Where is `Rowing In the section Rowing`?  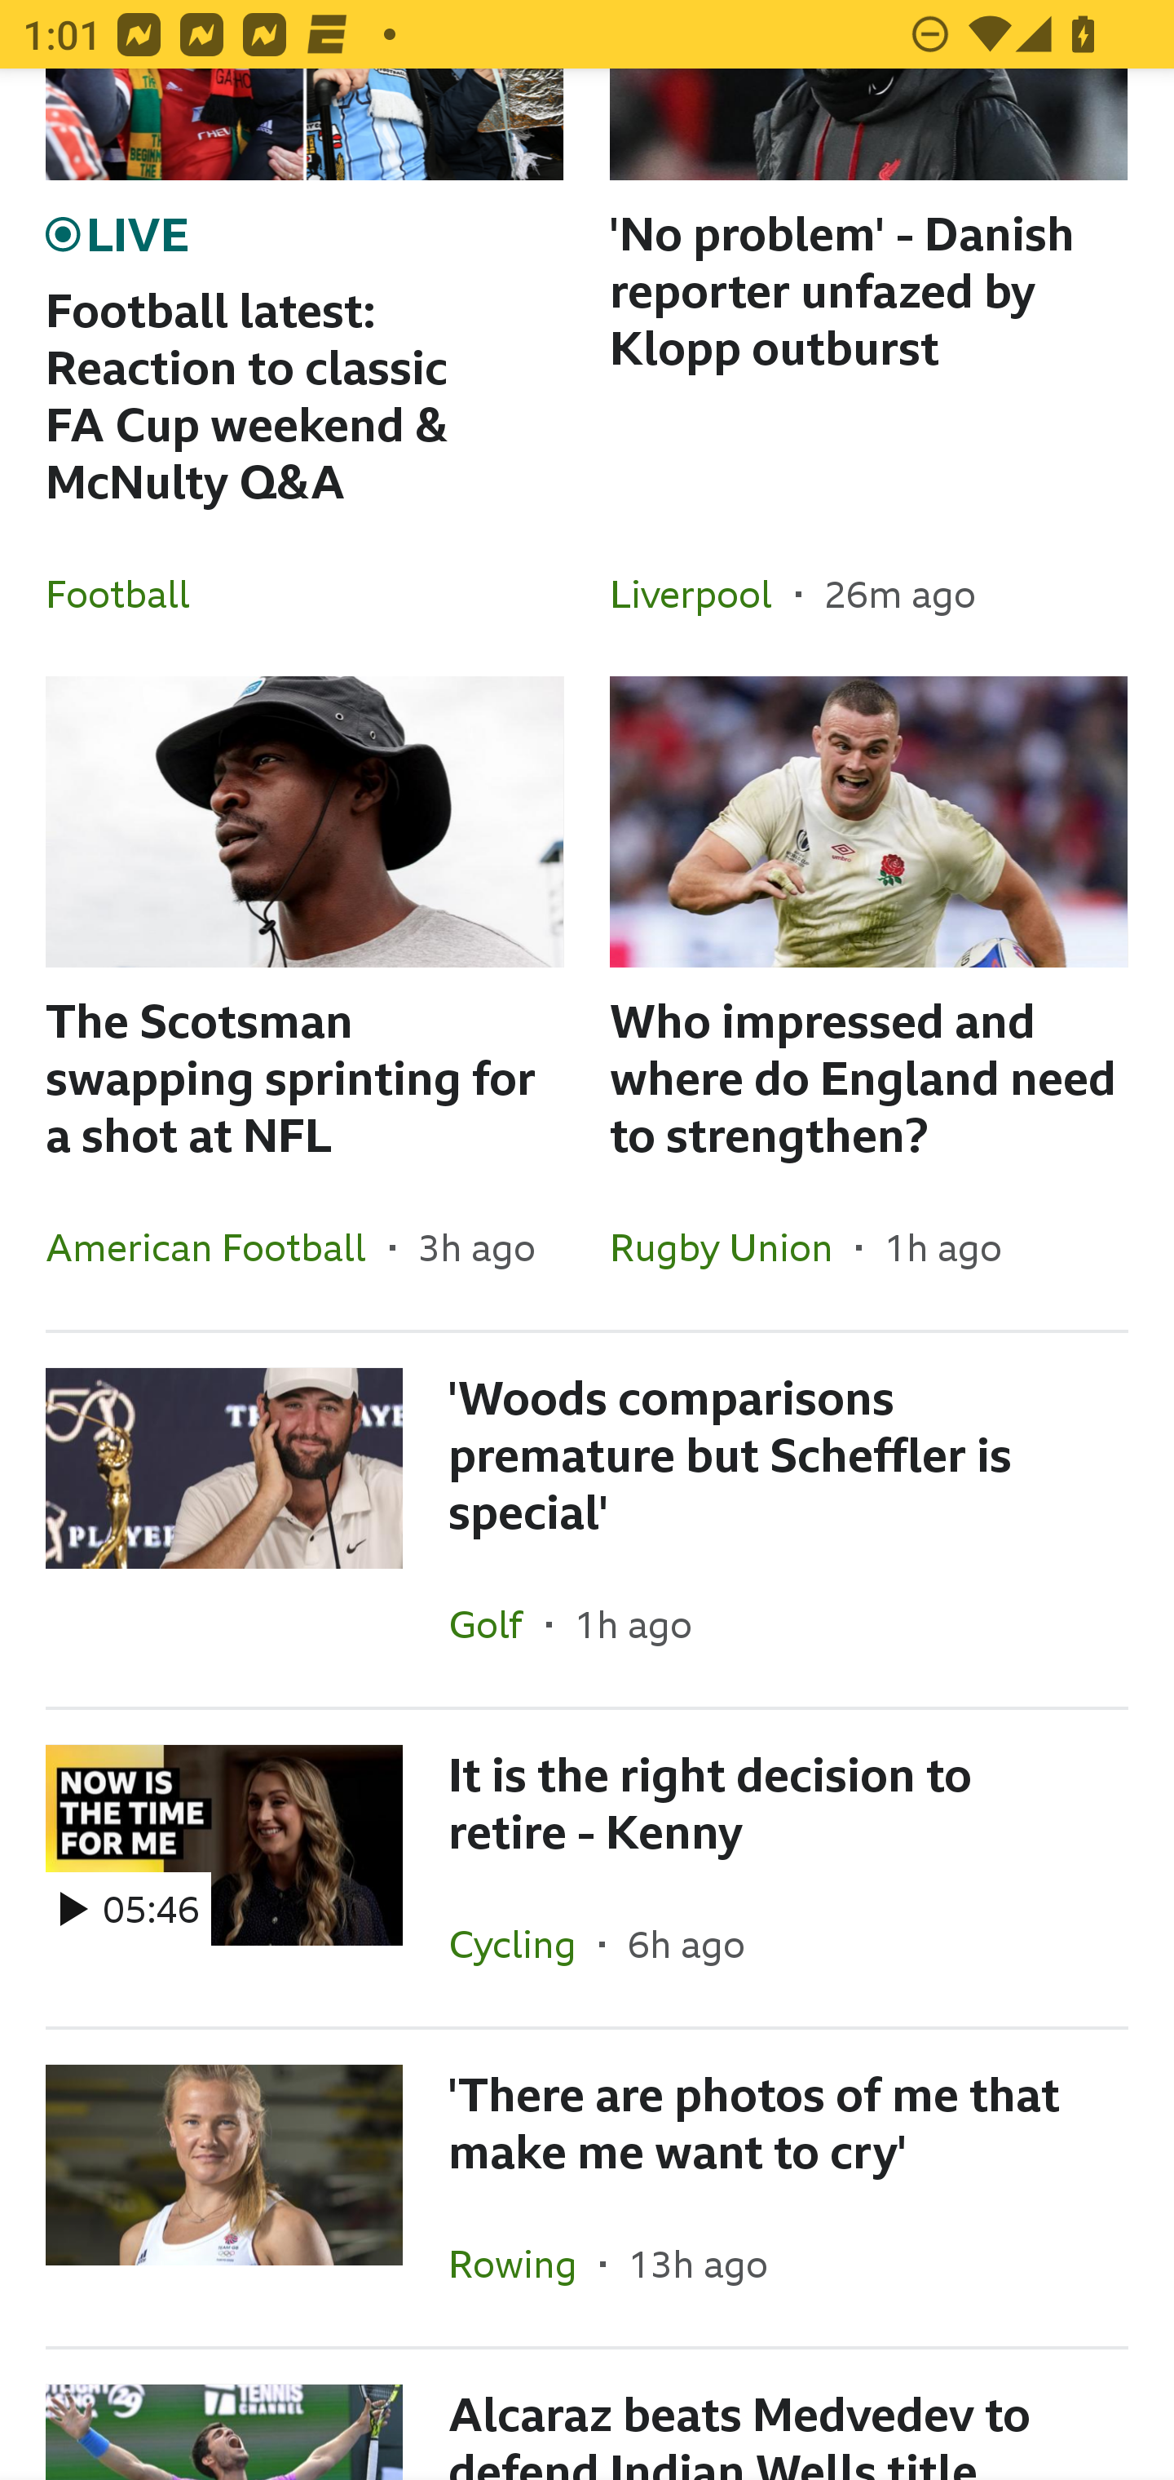
Rowing In the section Rowing is located at coordinates (523, 2264).